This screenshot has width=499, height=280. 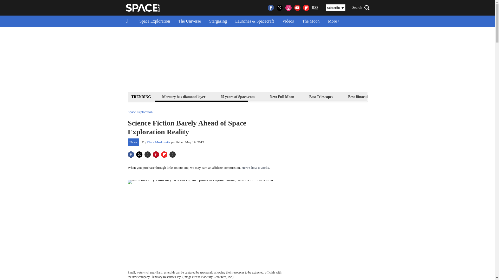 I want to click on Best Star Projectors, so click(x=403, y=96).